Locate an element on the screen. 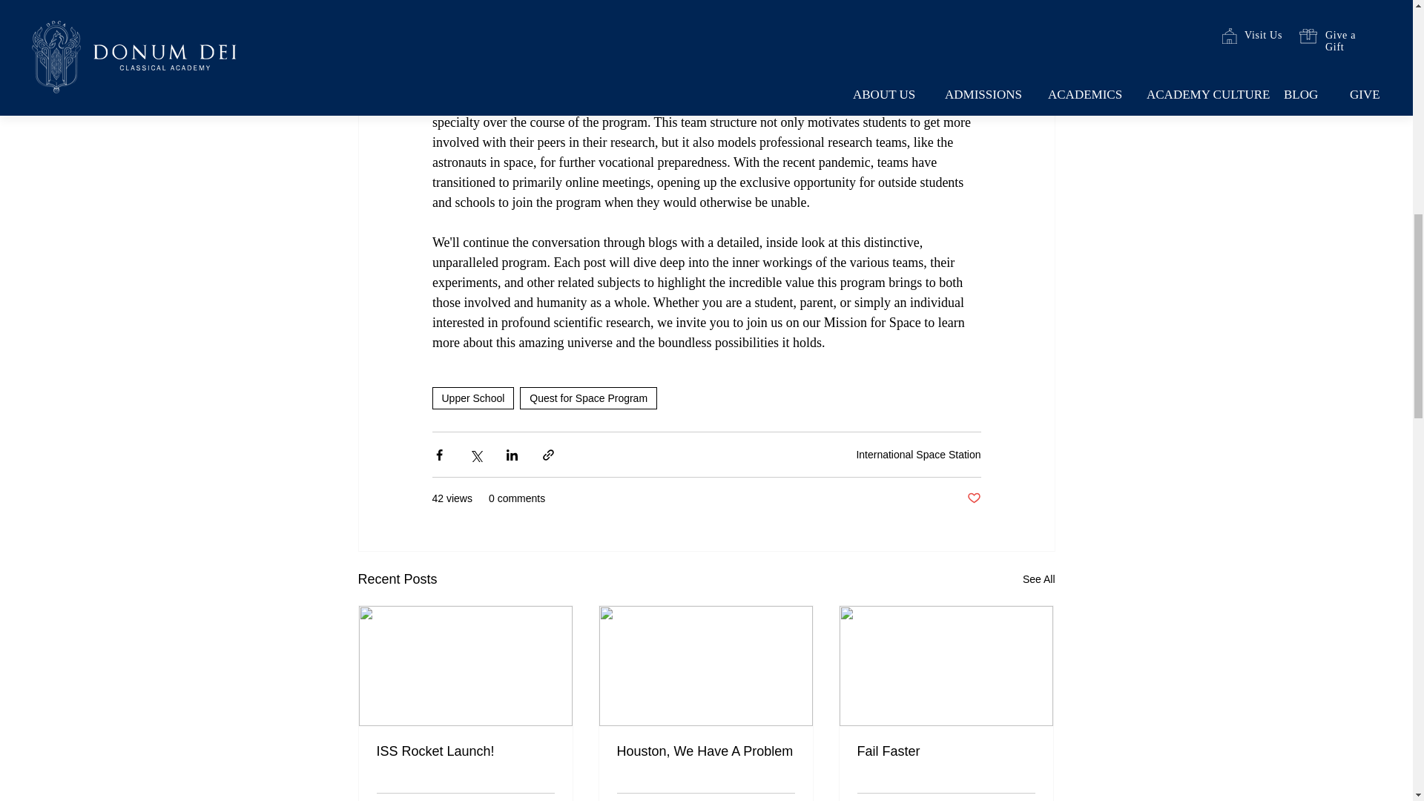 This screenshot has width=1424, height=801. Quest for Space Program is located at coordinates (587, 398).